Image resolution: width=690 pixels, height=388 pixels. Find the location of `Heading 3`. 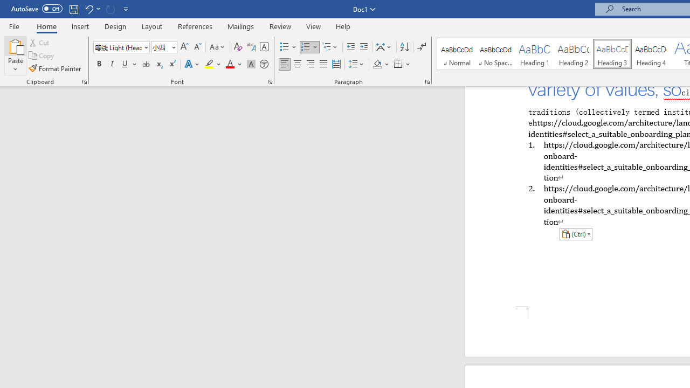

Heading 3 is located at coordinates (612, 54).